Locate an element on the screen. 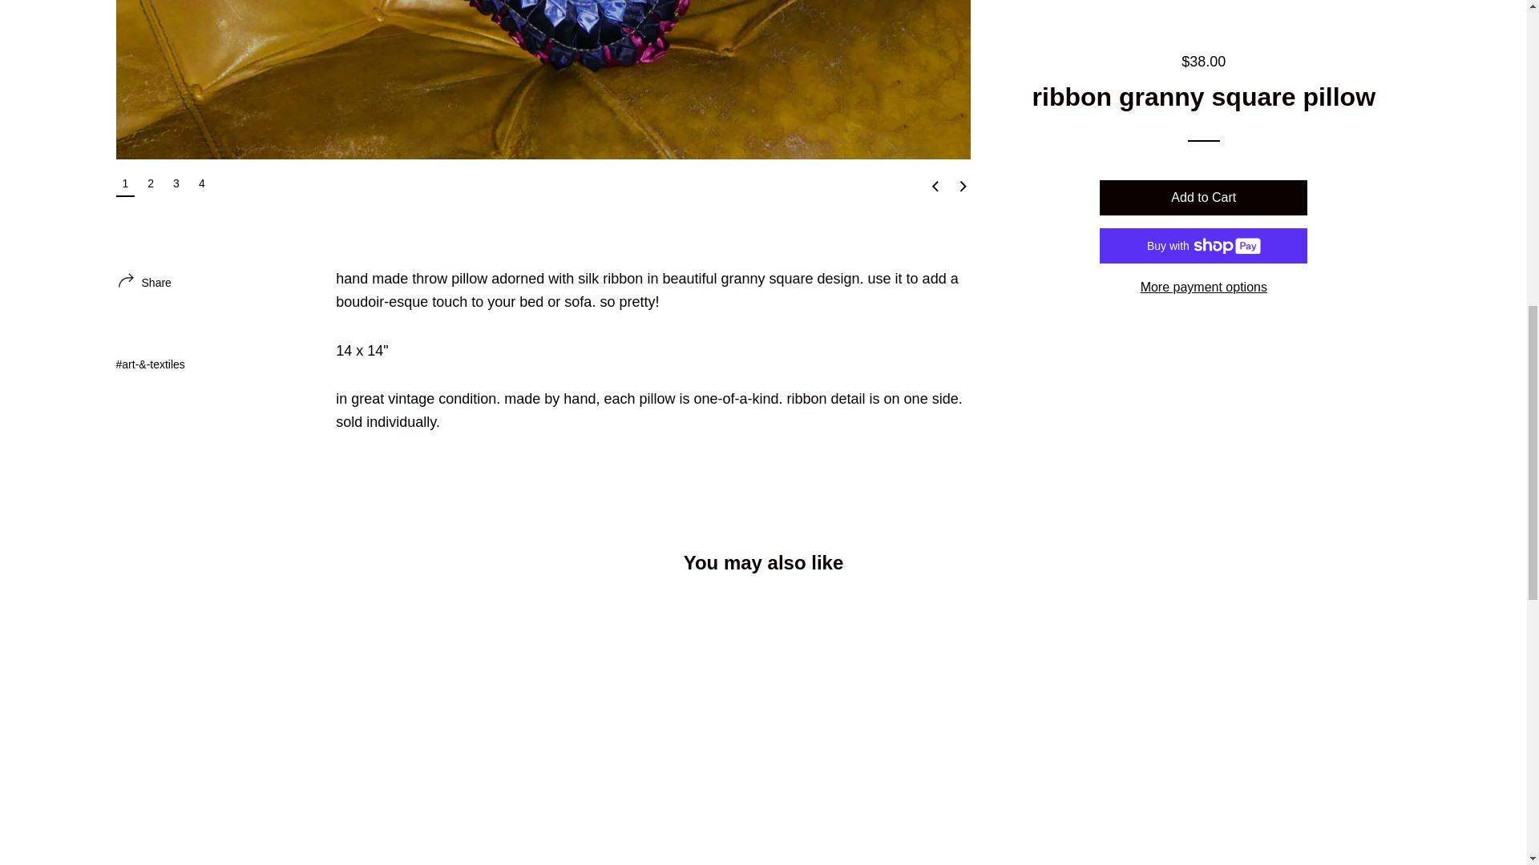 The image size is (1539, 865). 2 is located at coordinates (151, 183).